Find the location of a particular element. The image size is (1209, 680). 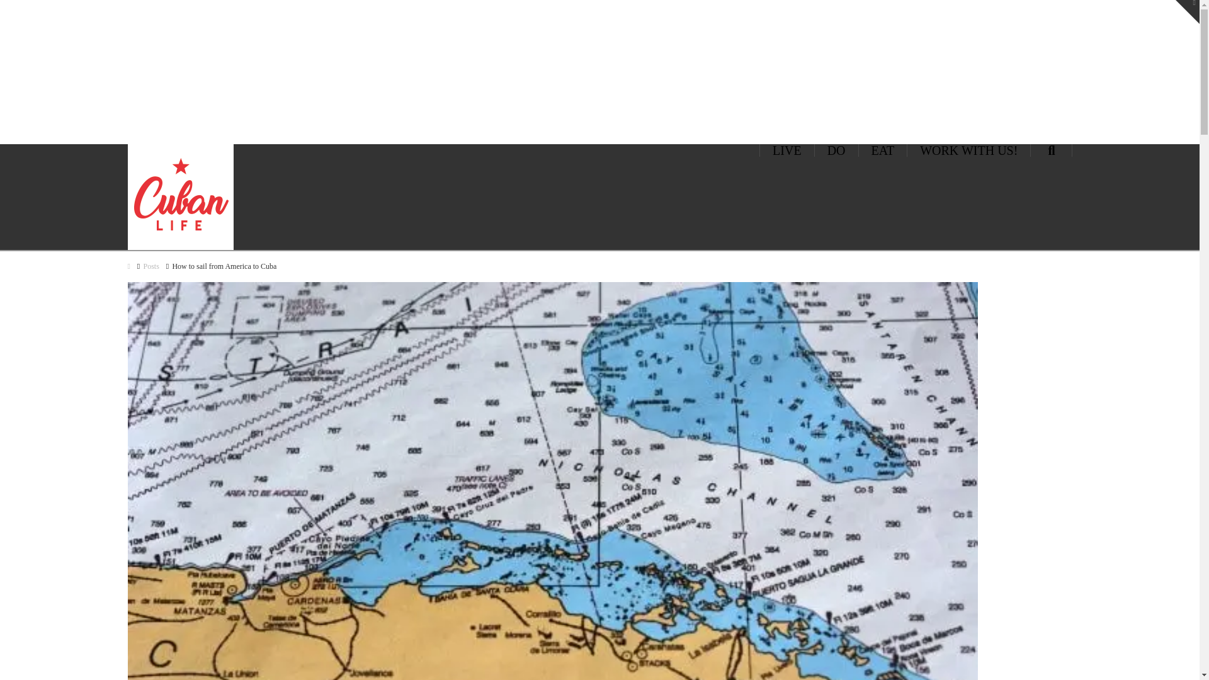

WORK WITH US! is located at coordinates (969, 150).